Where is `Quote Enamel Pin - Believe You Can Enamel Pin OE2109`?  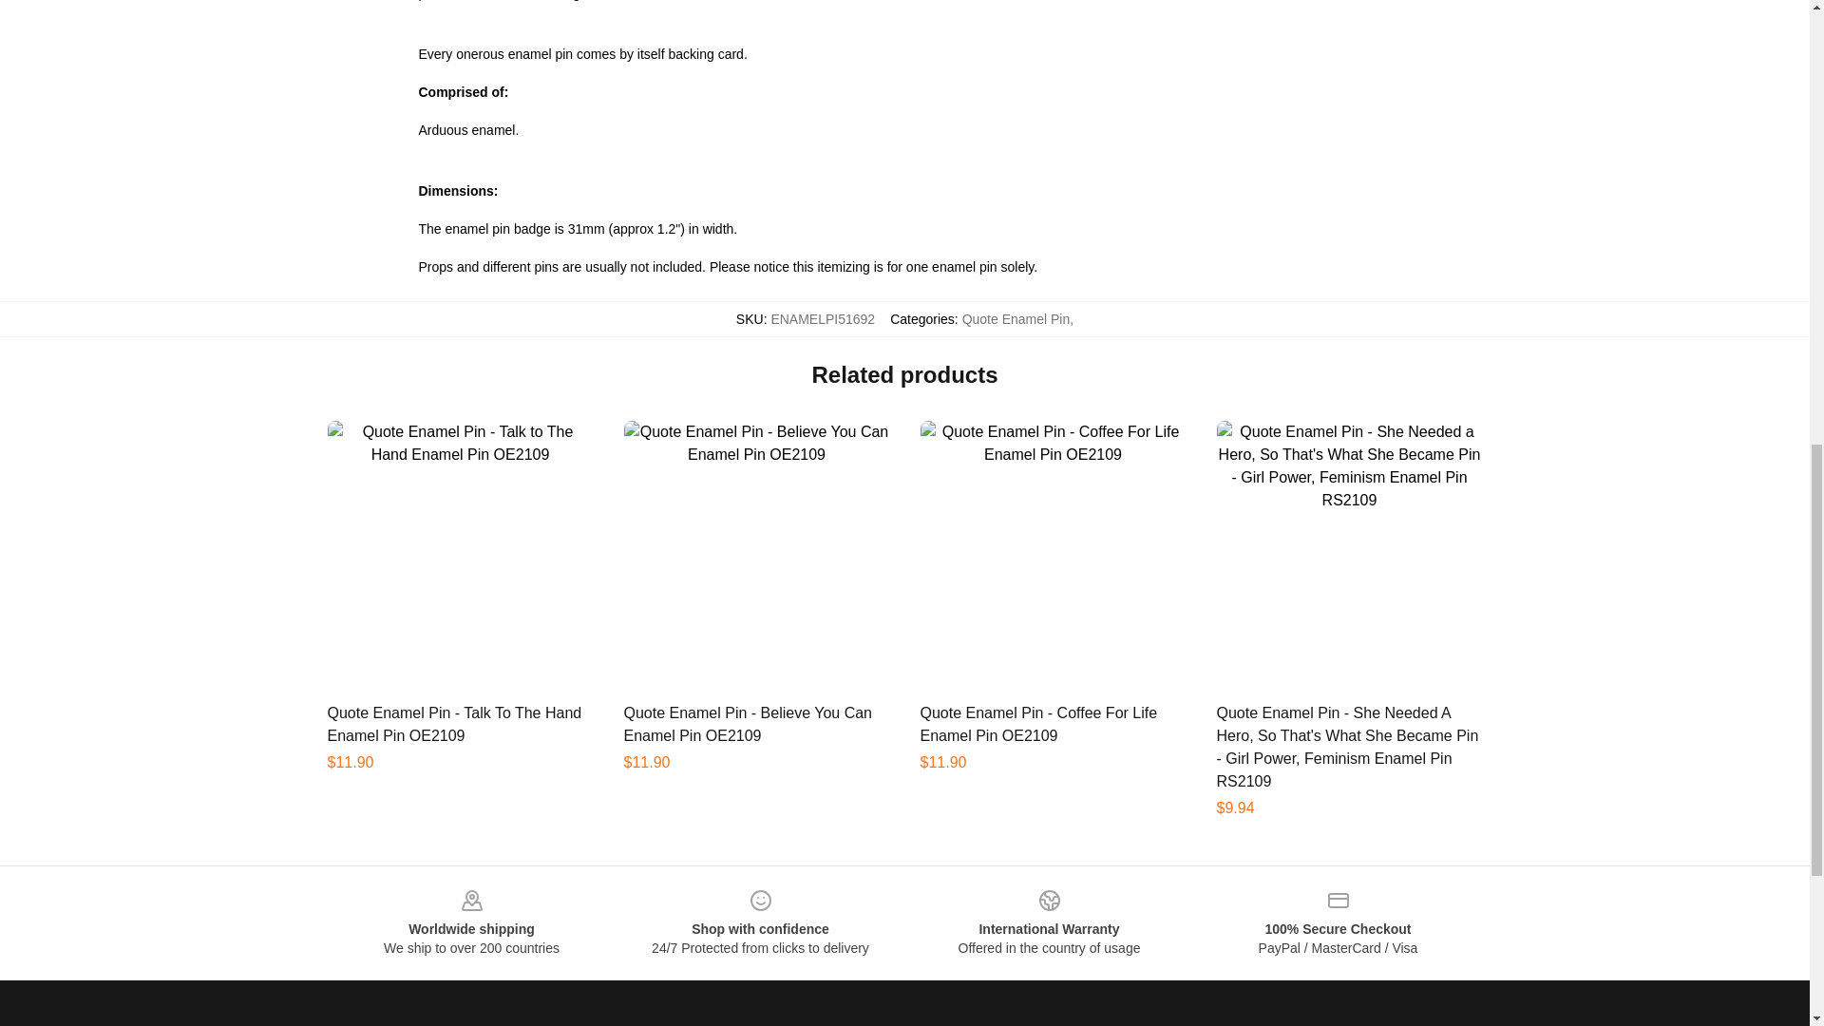 Quote Enamel Pin - Believe You Can Enamel Pin OE2109 is located at coordinates (747, 724).